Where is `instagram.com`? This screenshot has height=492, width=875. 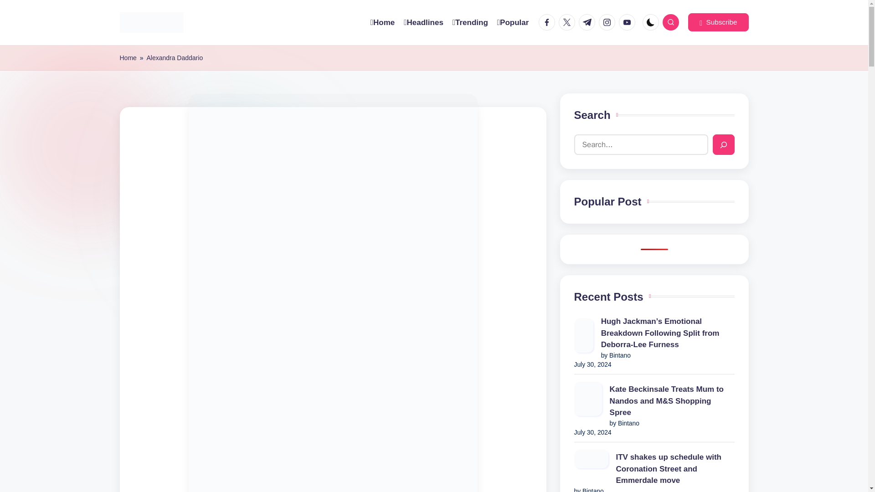 instagram.com is located at coordinates (608, 22).